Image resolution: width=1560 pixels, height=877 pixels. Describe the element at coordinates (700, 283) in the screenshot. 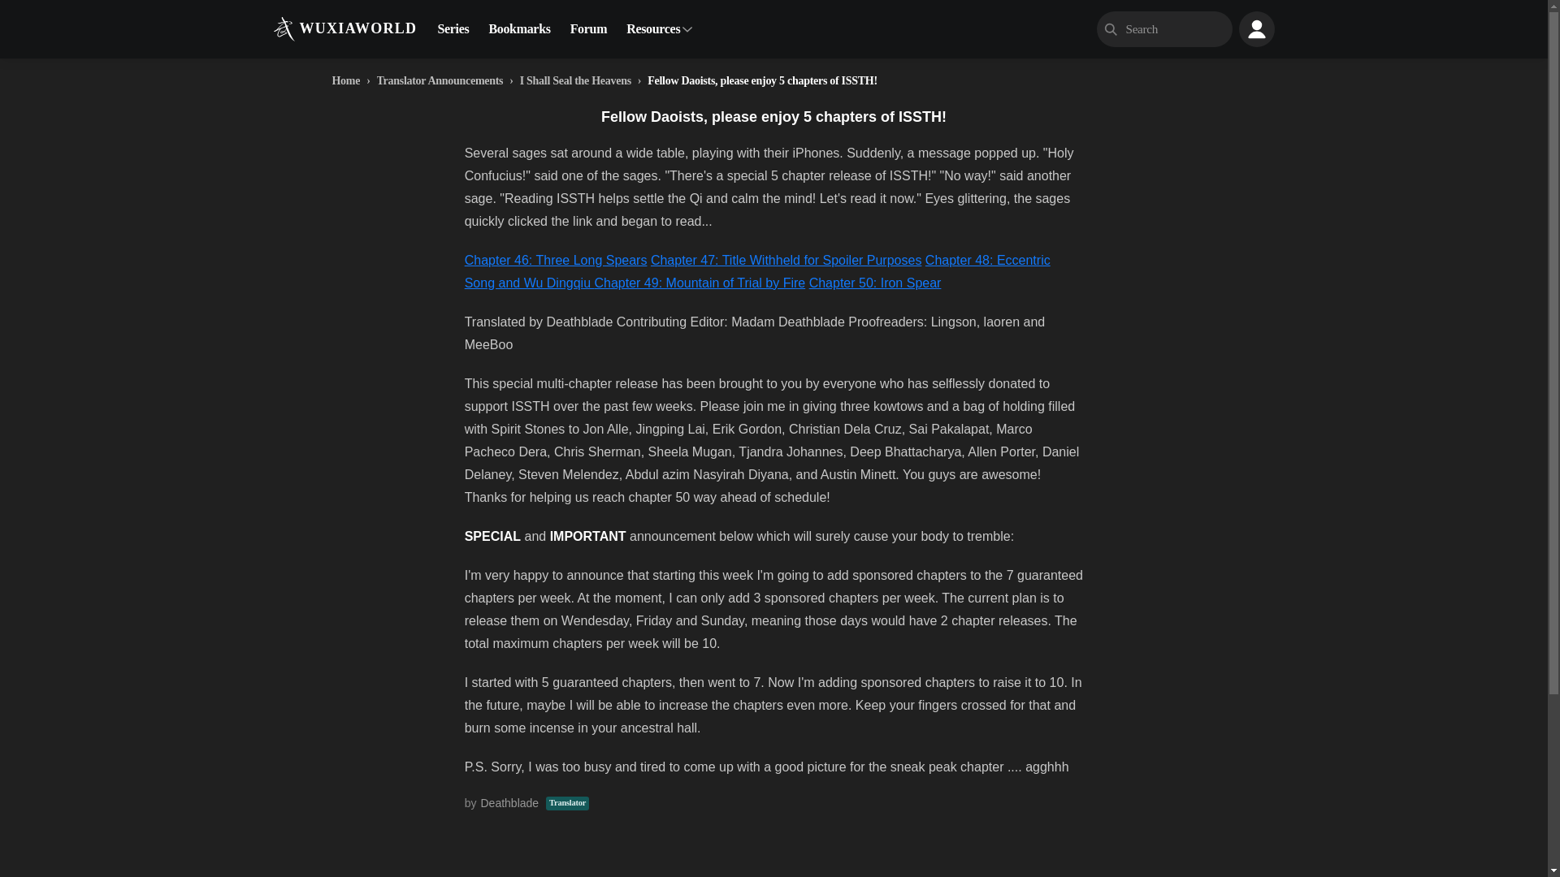

I see `Chapter 49: Mountain of Trial by Fire` at that location.